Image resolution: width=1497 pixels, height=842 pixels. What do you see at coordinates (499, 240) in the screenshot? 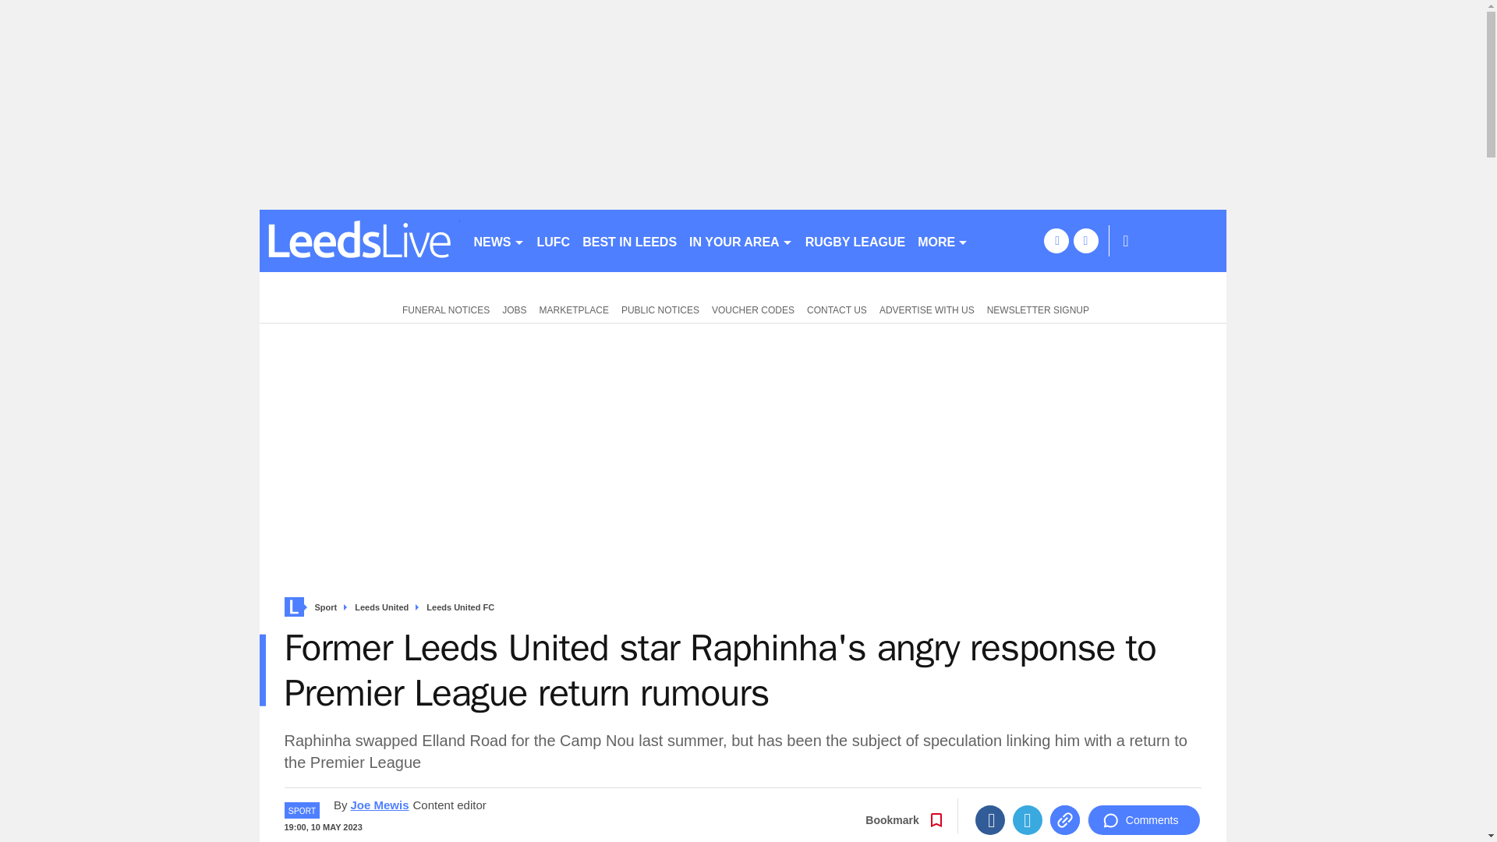
I see `NEWS` at bounding box center [499, 240].